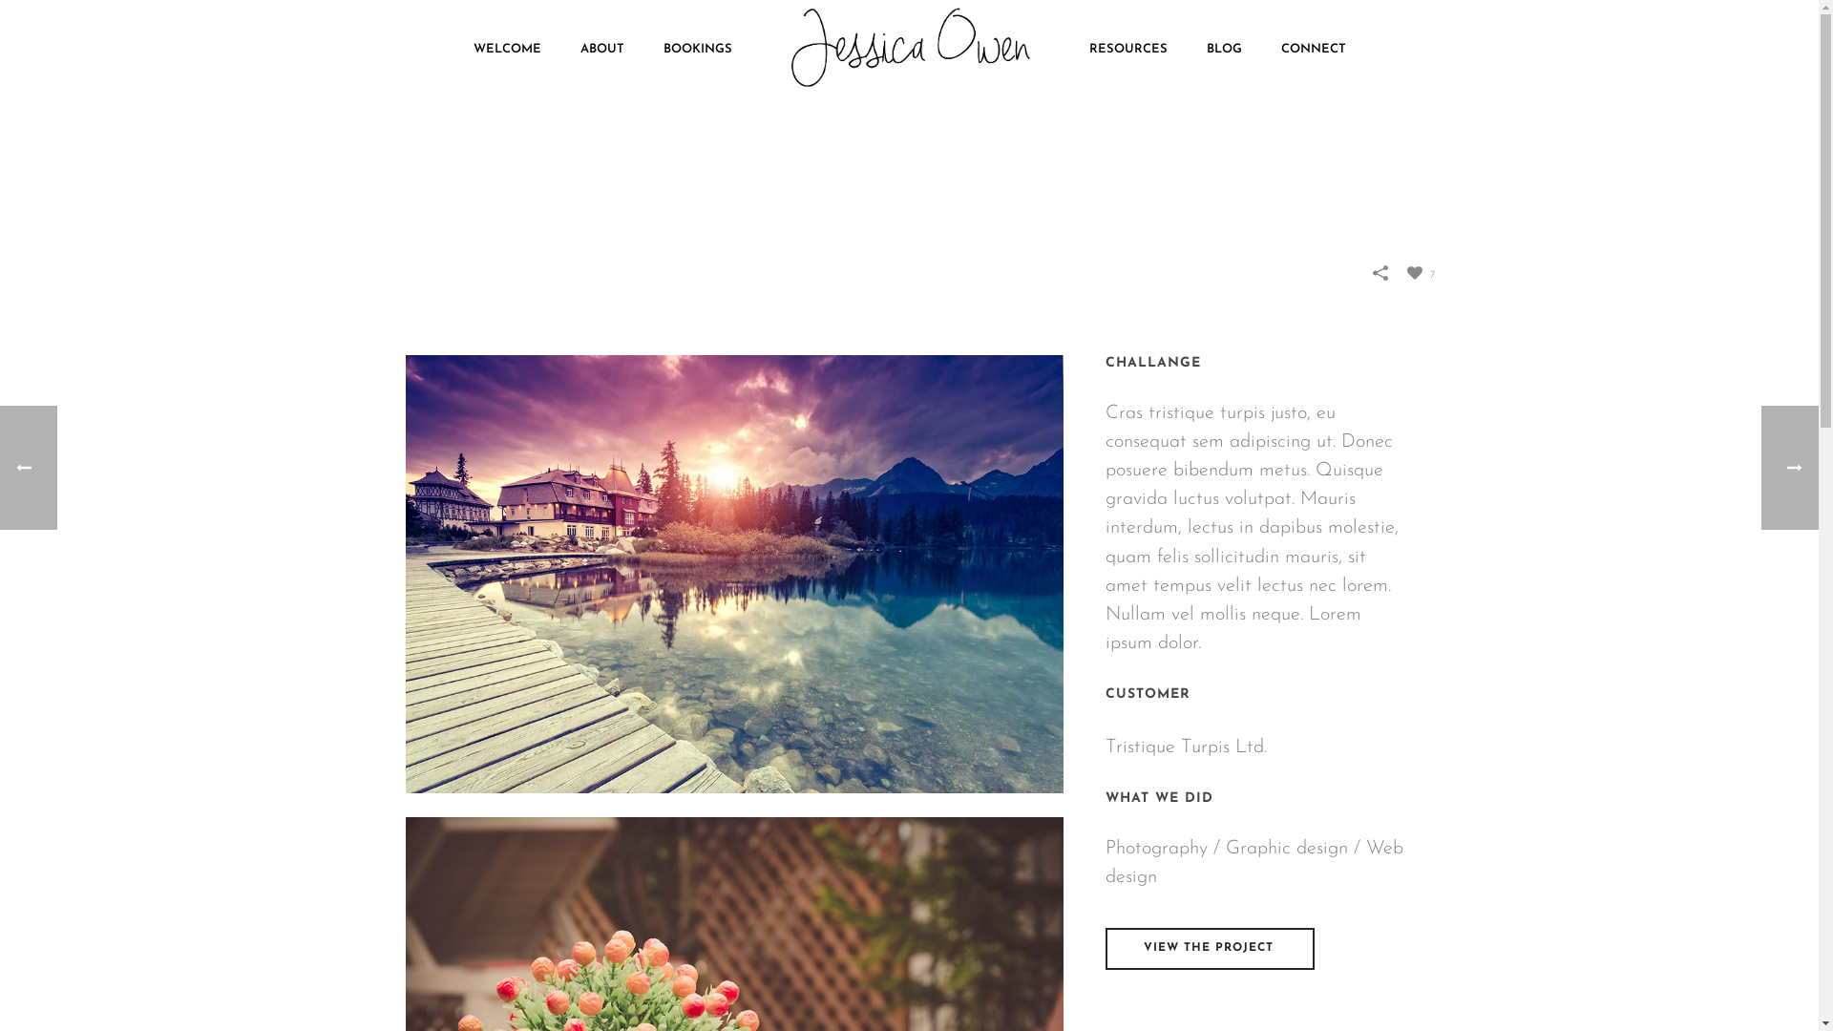  What do you see at coordinates (698, 48) in the screenshot?
I see `BOOKINGS` at bounding box center [698, 48].